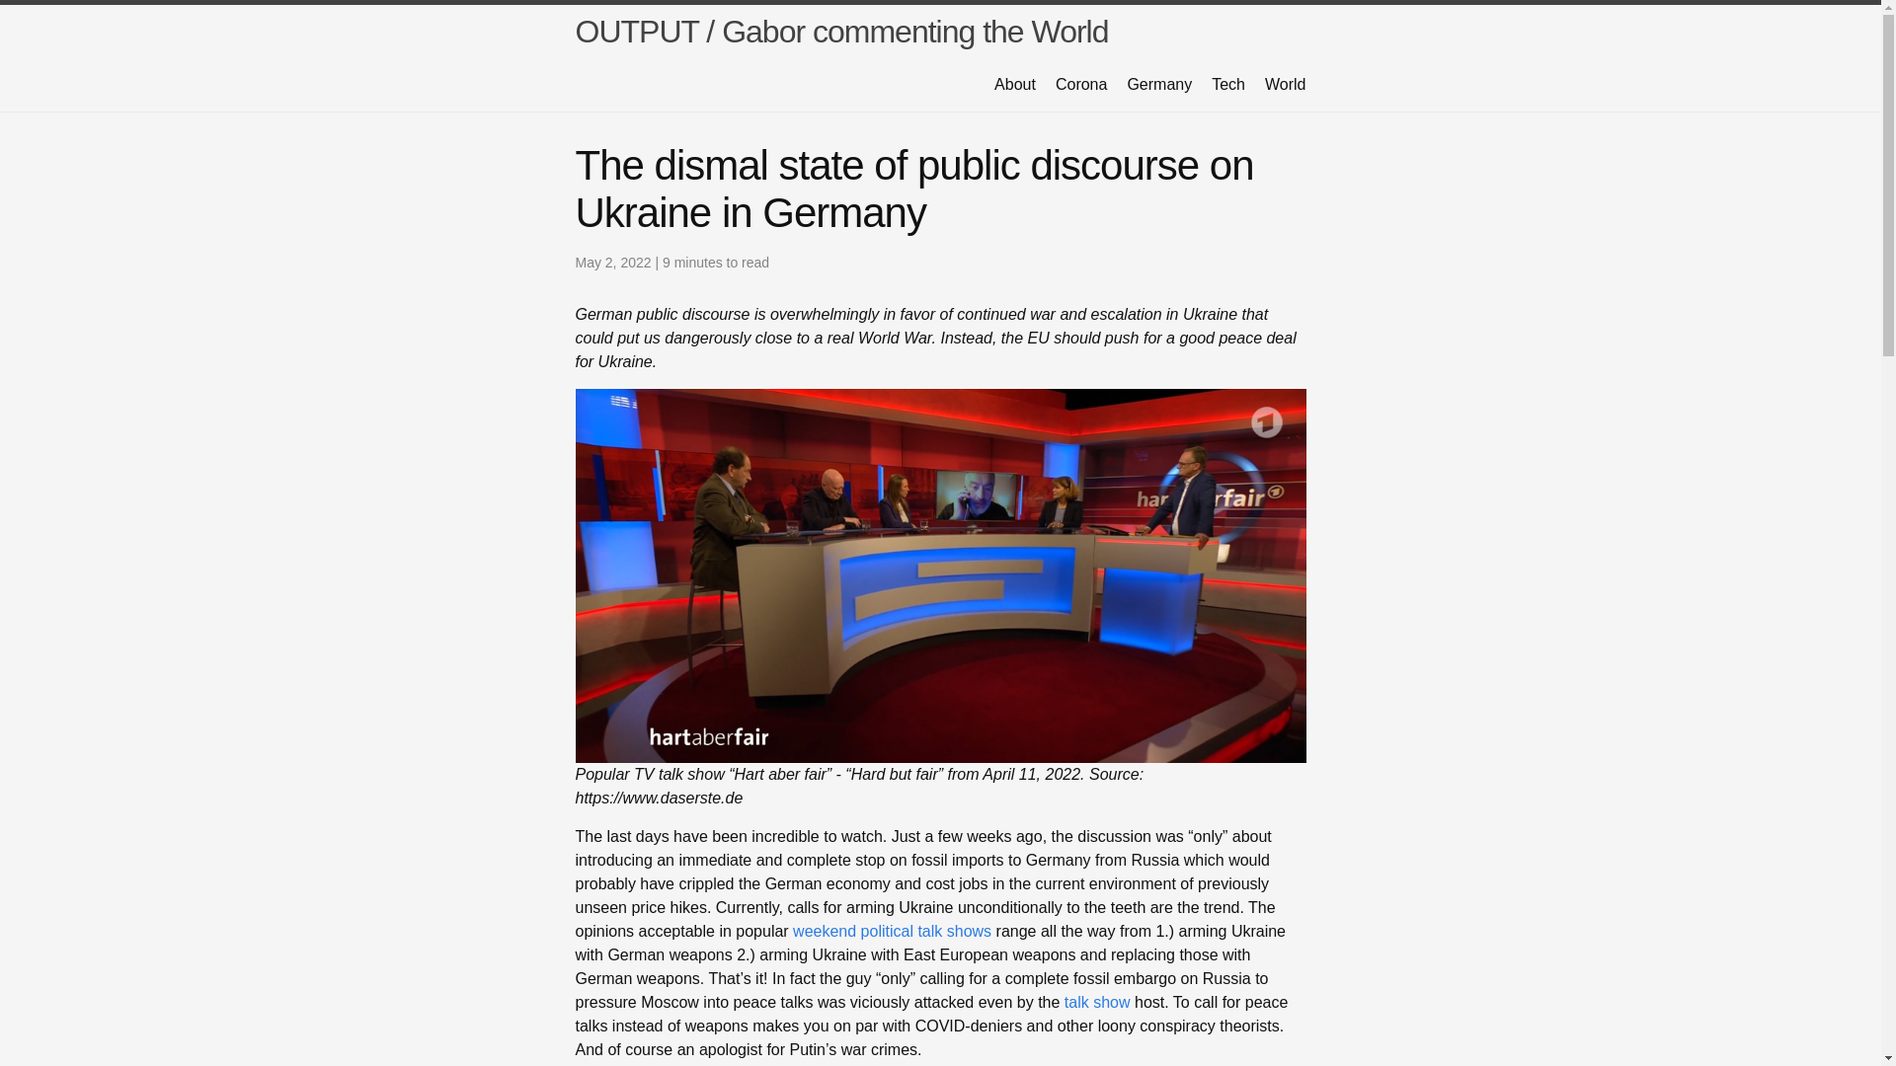 The width and height of the screenshot is (1896, 1066). Describe the element at coordinates (1228, 83) in the screenshot. I see `Tech` at that location.